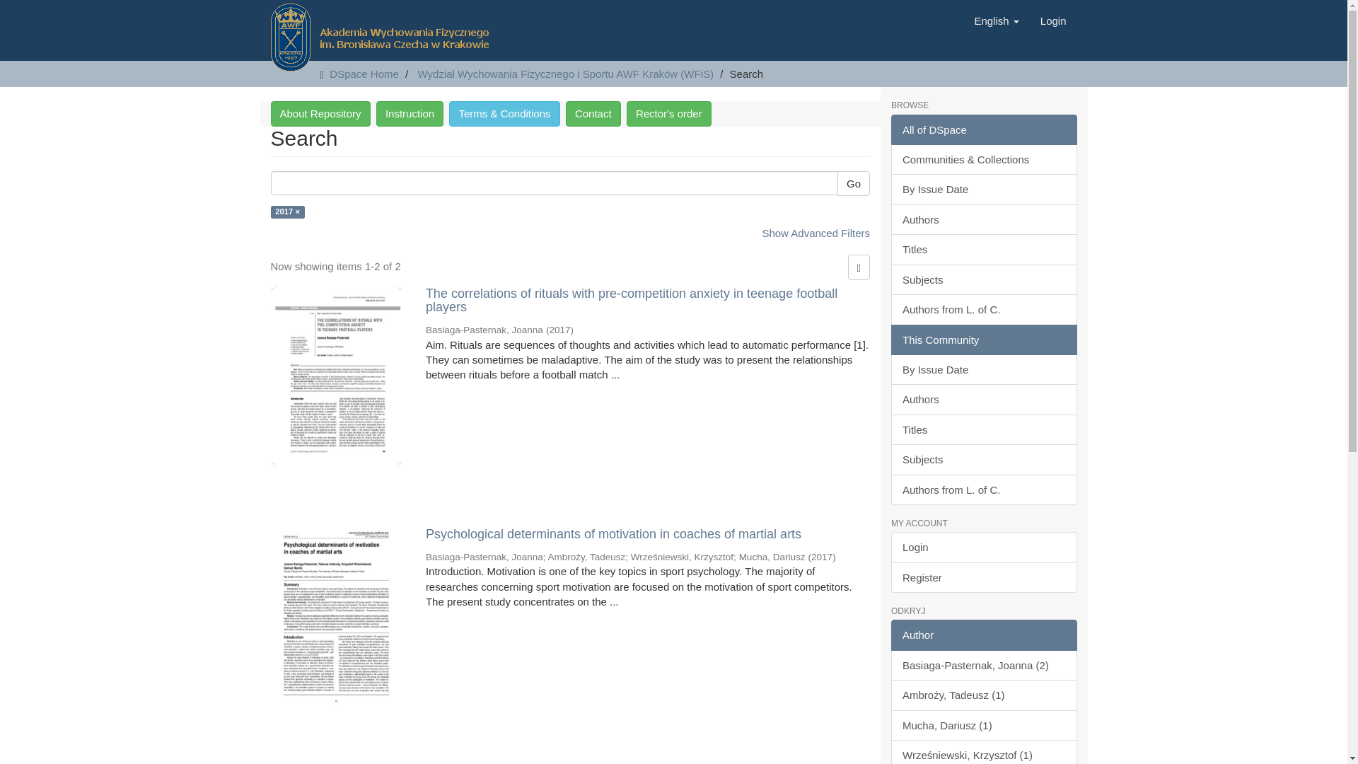 The width and height of the screenshot is (1358, 764). What do you see at coordinates (1052, 21) in the screenshot?
I see `Login` at bounding box center [1052, 21].